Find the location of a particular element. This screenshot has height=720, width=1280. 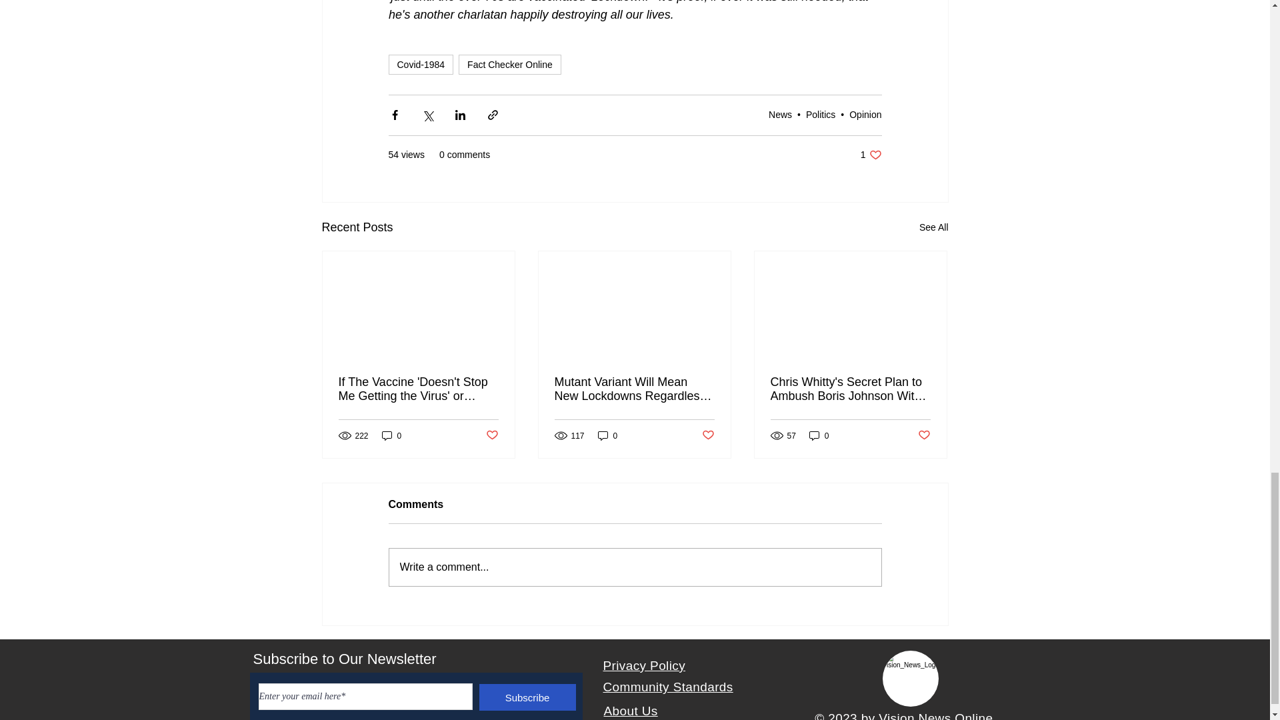

0 is located at coordinates (491, 435).